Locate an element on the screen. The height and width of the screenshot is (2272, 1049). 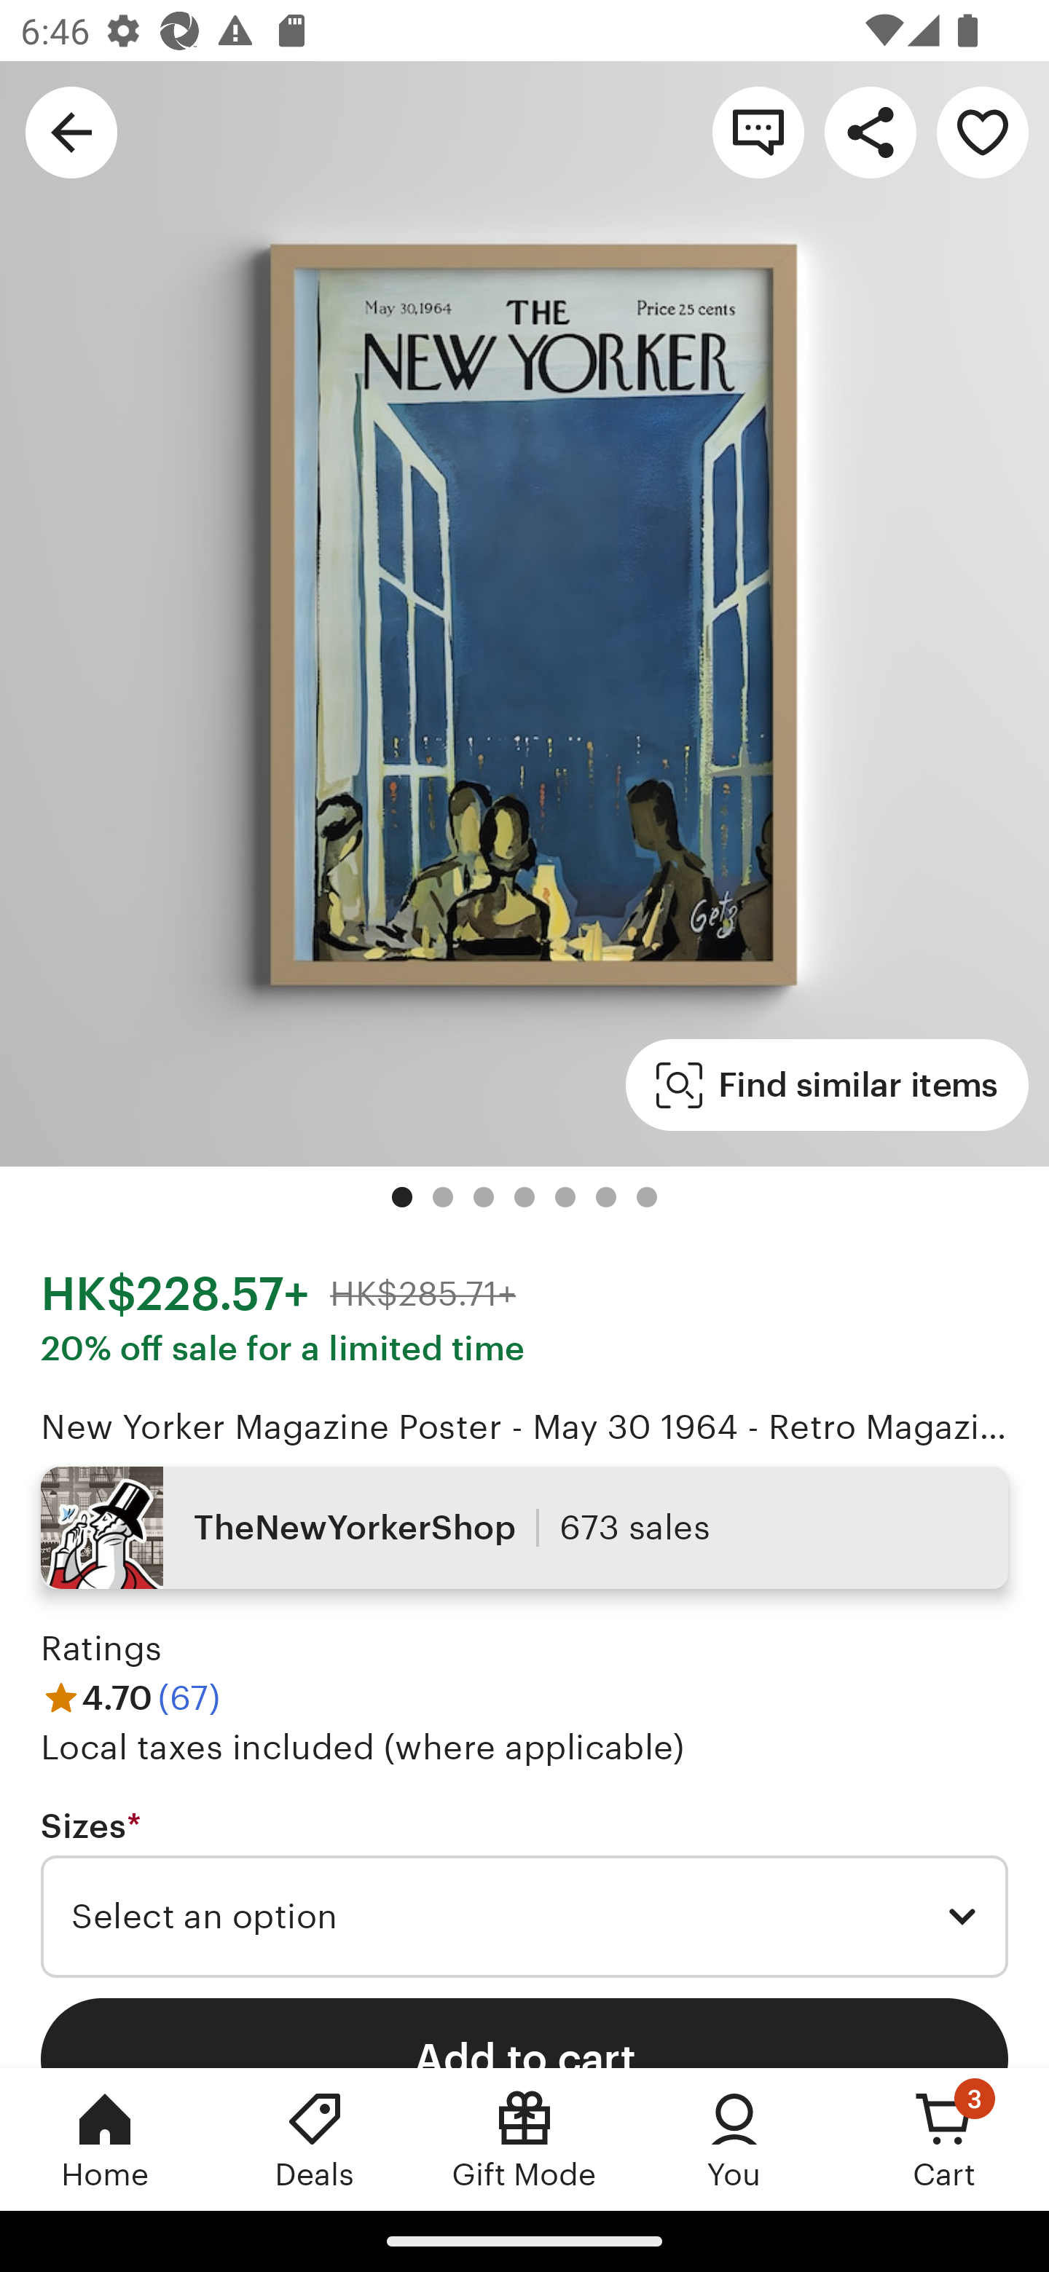
Contact shop is located at coordinates (758, 131).